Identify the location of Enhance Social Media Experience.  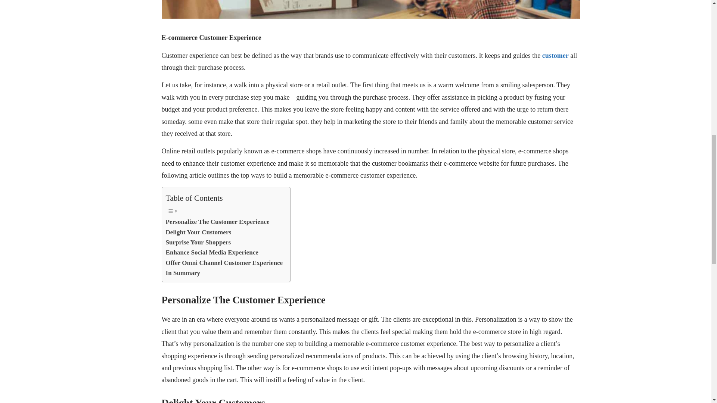
(212, 252).